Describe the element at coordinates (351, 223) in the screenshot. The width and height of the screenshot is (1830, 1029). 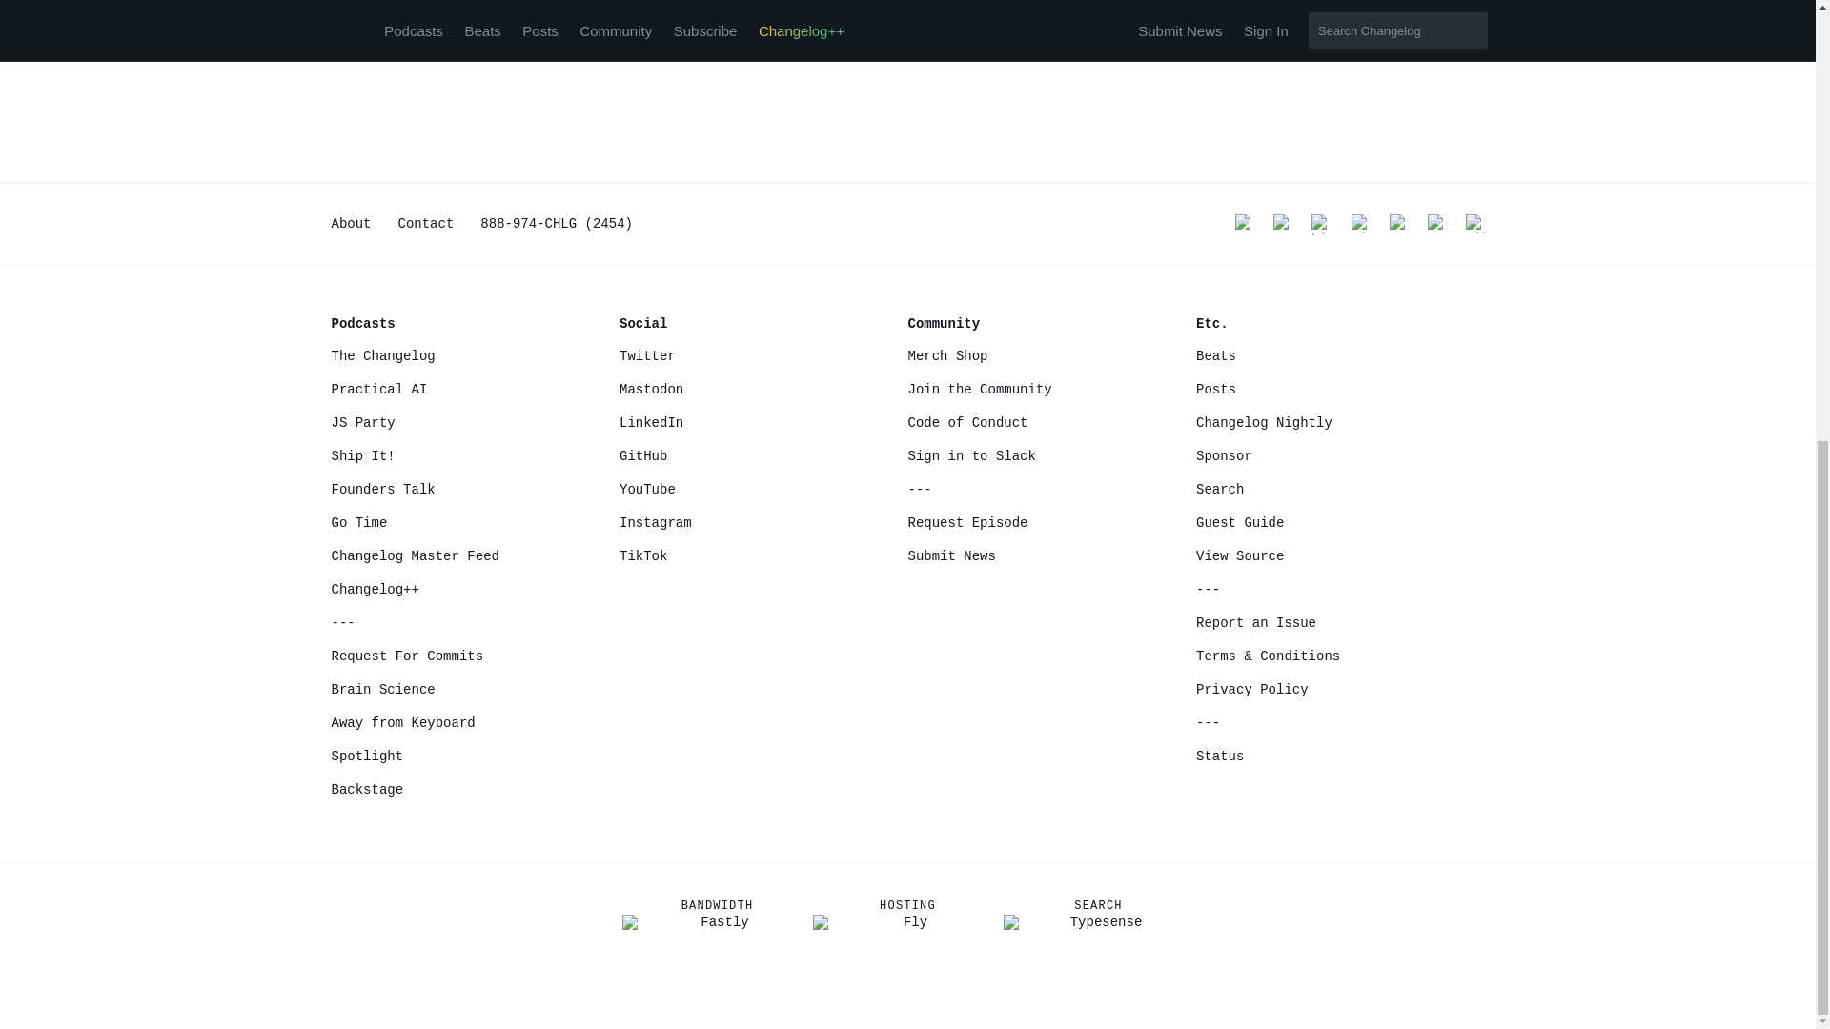
I see `About` at that location.